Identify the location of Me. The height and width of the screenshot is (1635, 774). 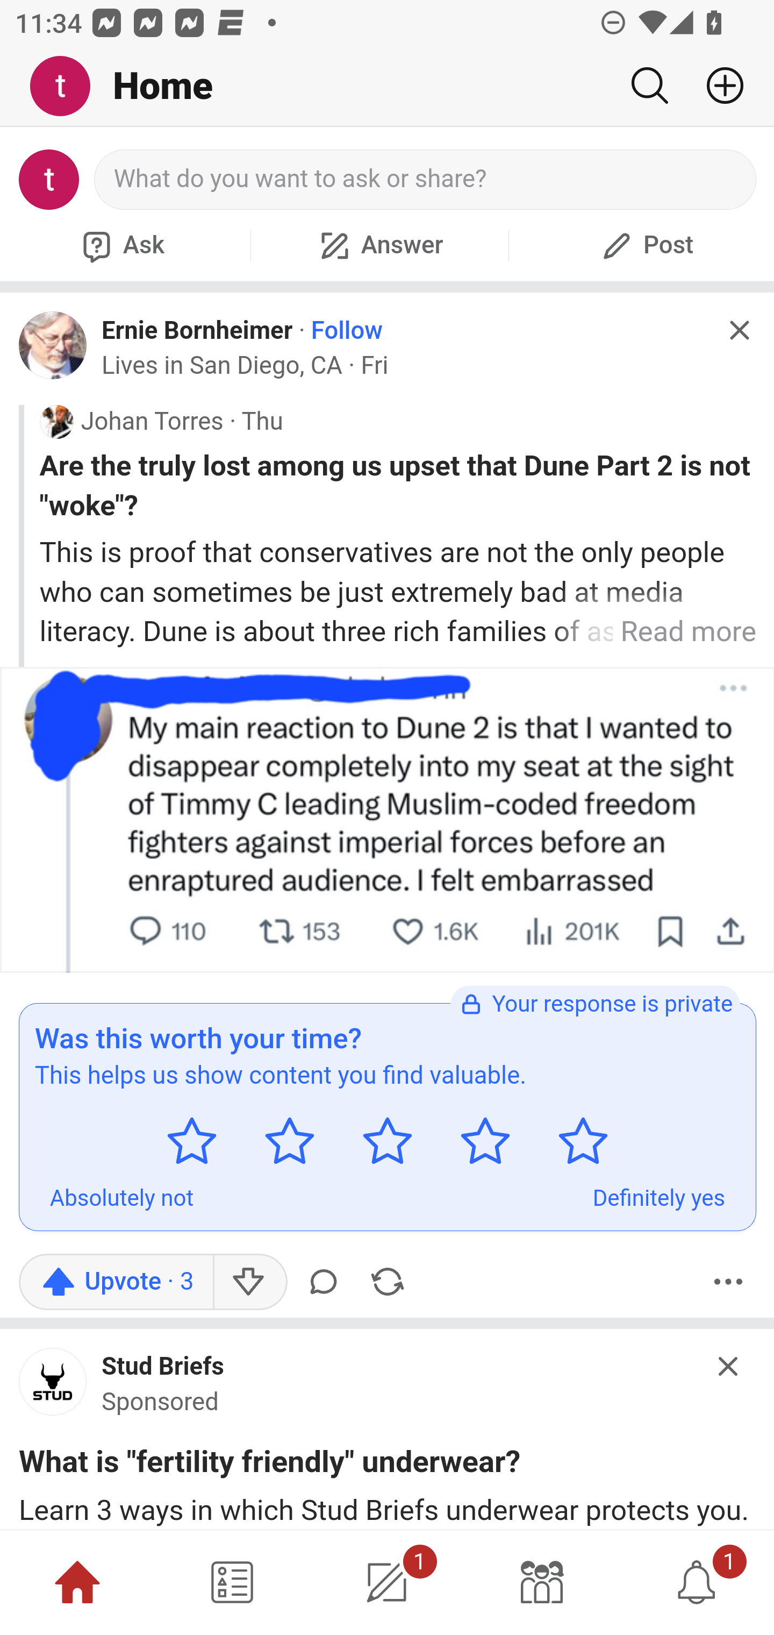
(68, 87).